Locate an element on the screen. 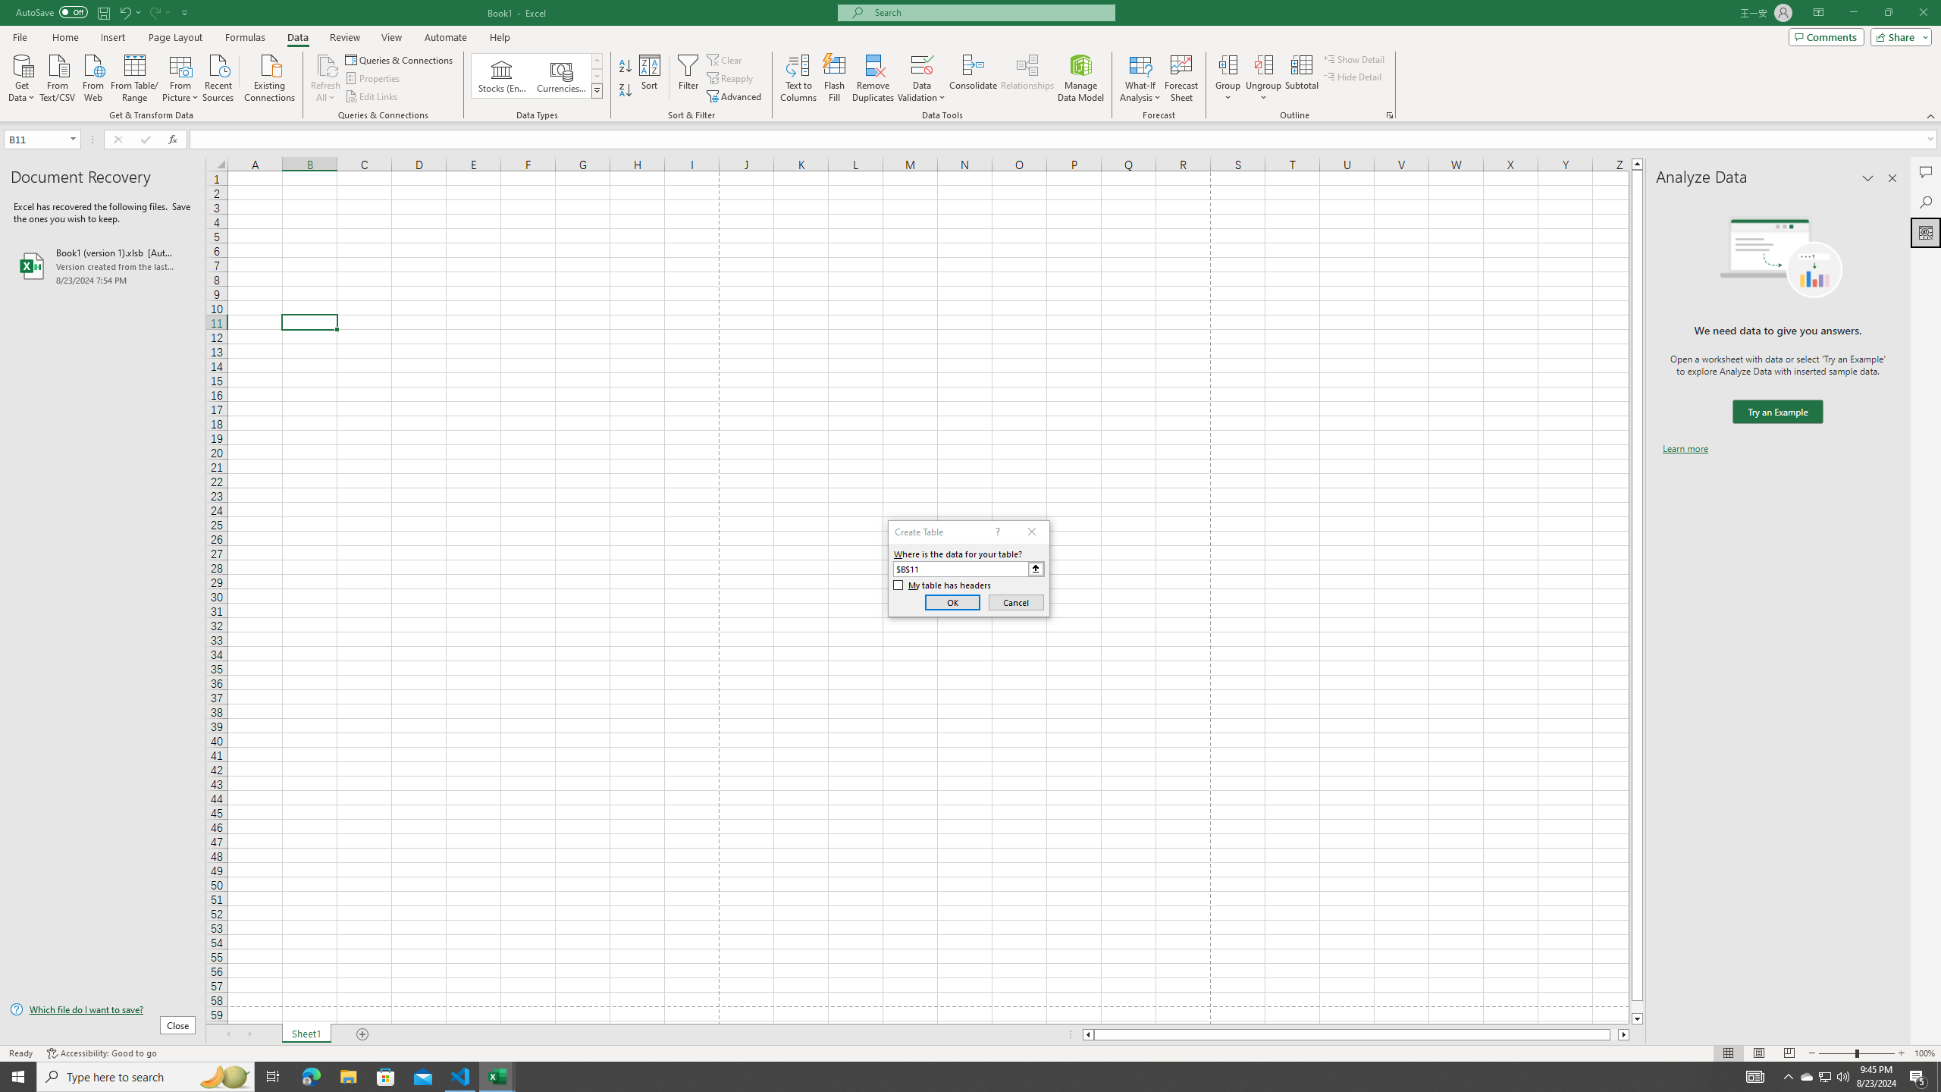 Image resolution: width=1941 pixels, height=1092 pixels. Filter is located at coordinates (688, 78).